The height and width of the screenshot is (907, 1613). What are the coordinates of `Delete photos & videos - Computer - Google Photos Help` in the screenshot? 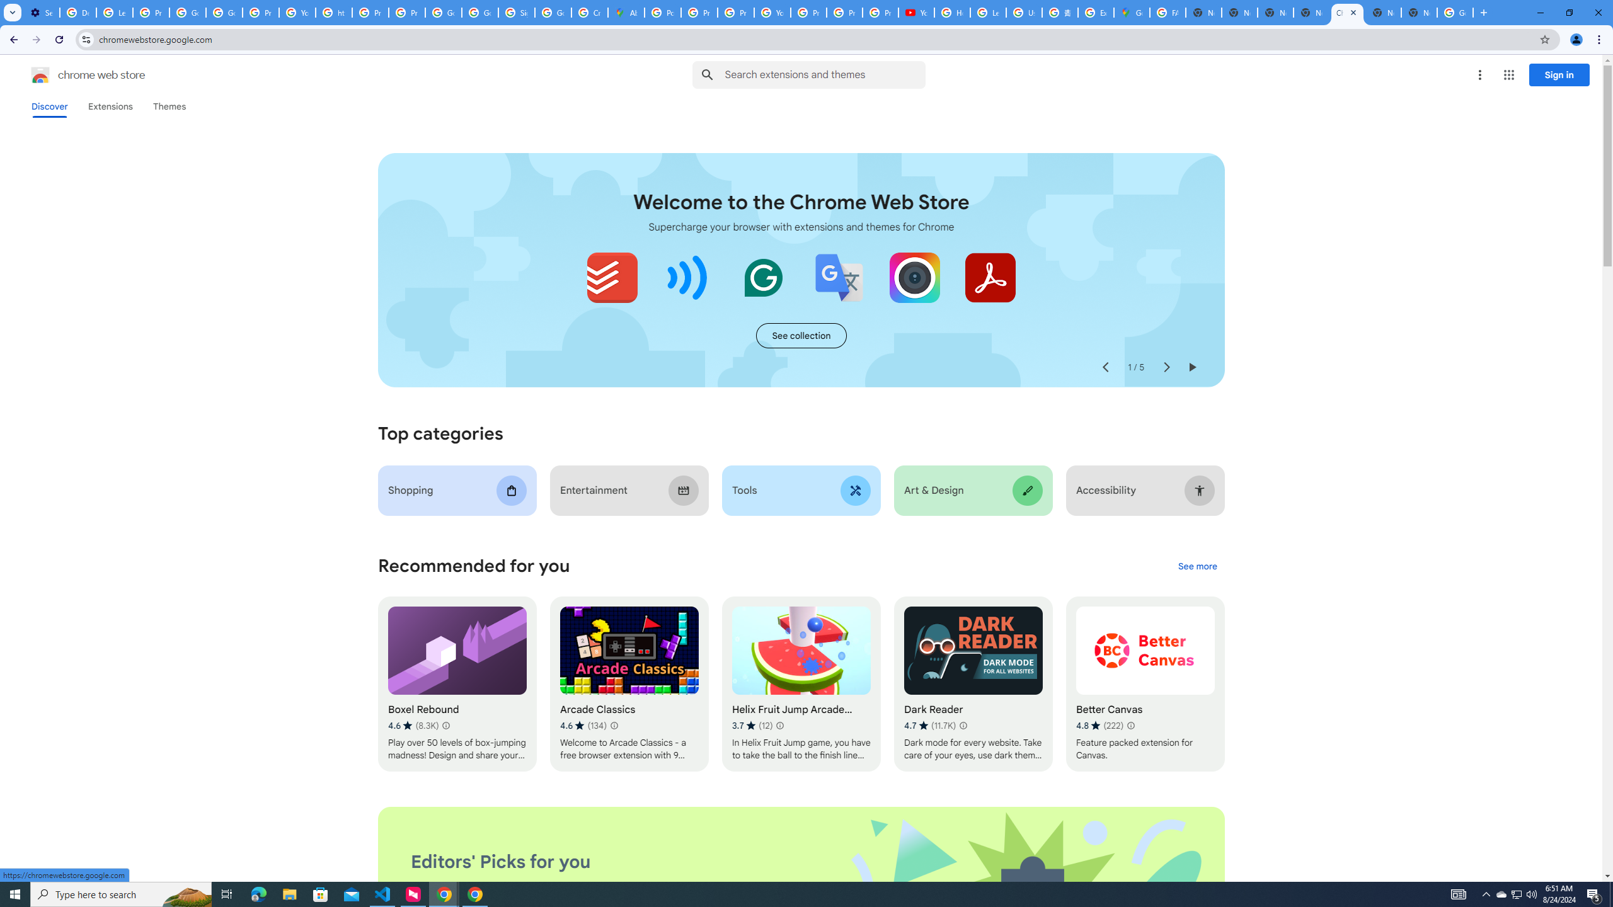 It's located at (78, 13).